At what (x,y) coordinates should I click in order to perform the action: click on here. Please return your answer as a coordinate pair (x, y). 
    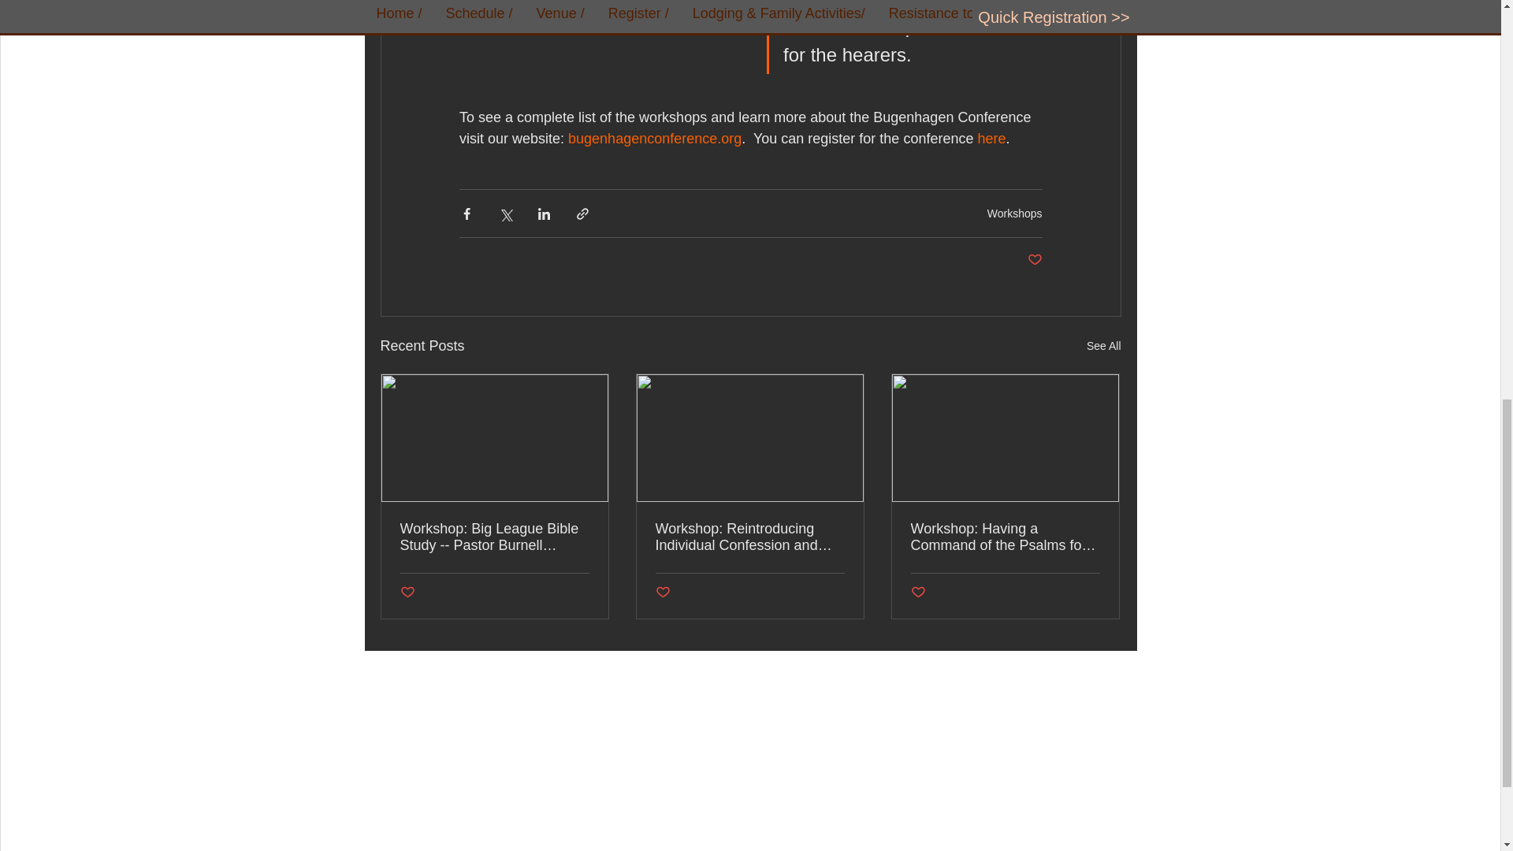
    Looking at the image, I should click on (991, 139).